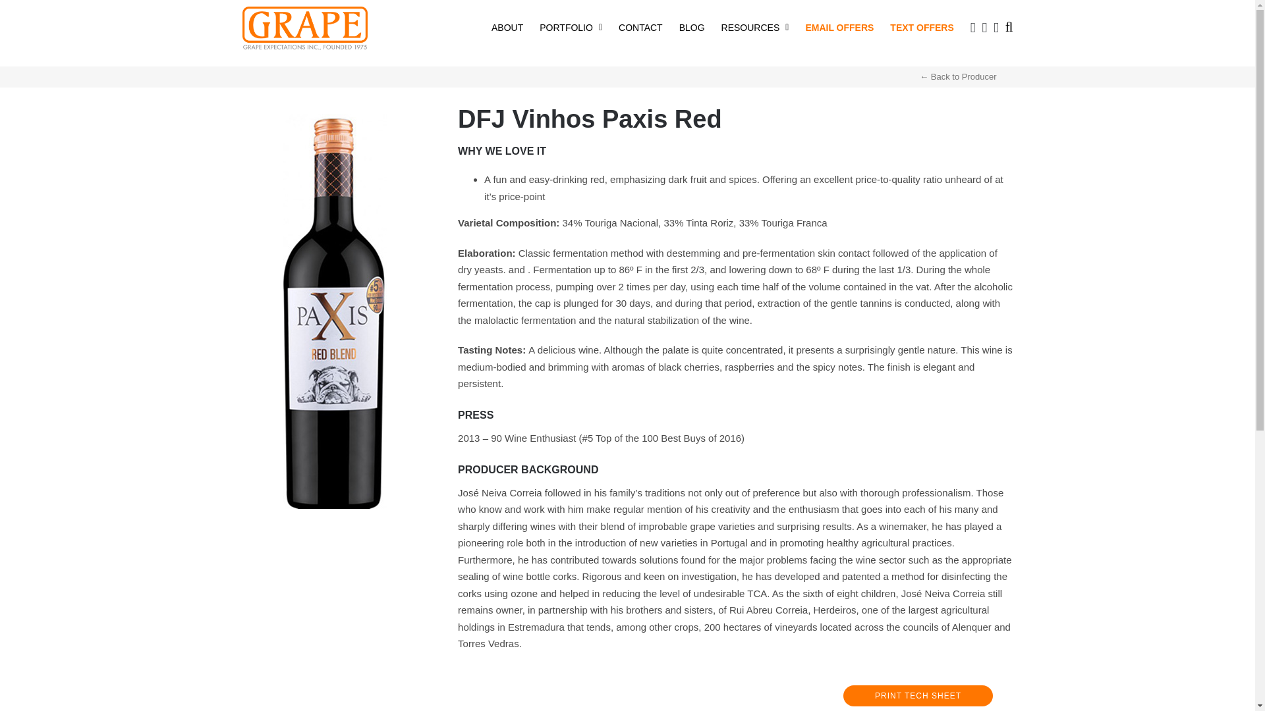 The height and width of the screenshot is (711, 1265). What do you see at coordinates (839, 26) in the screenshot?
I see `EMAIL OFFERS` at bounding box center [839, 26].